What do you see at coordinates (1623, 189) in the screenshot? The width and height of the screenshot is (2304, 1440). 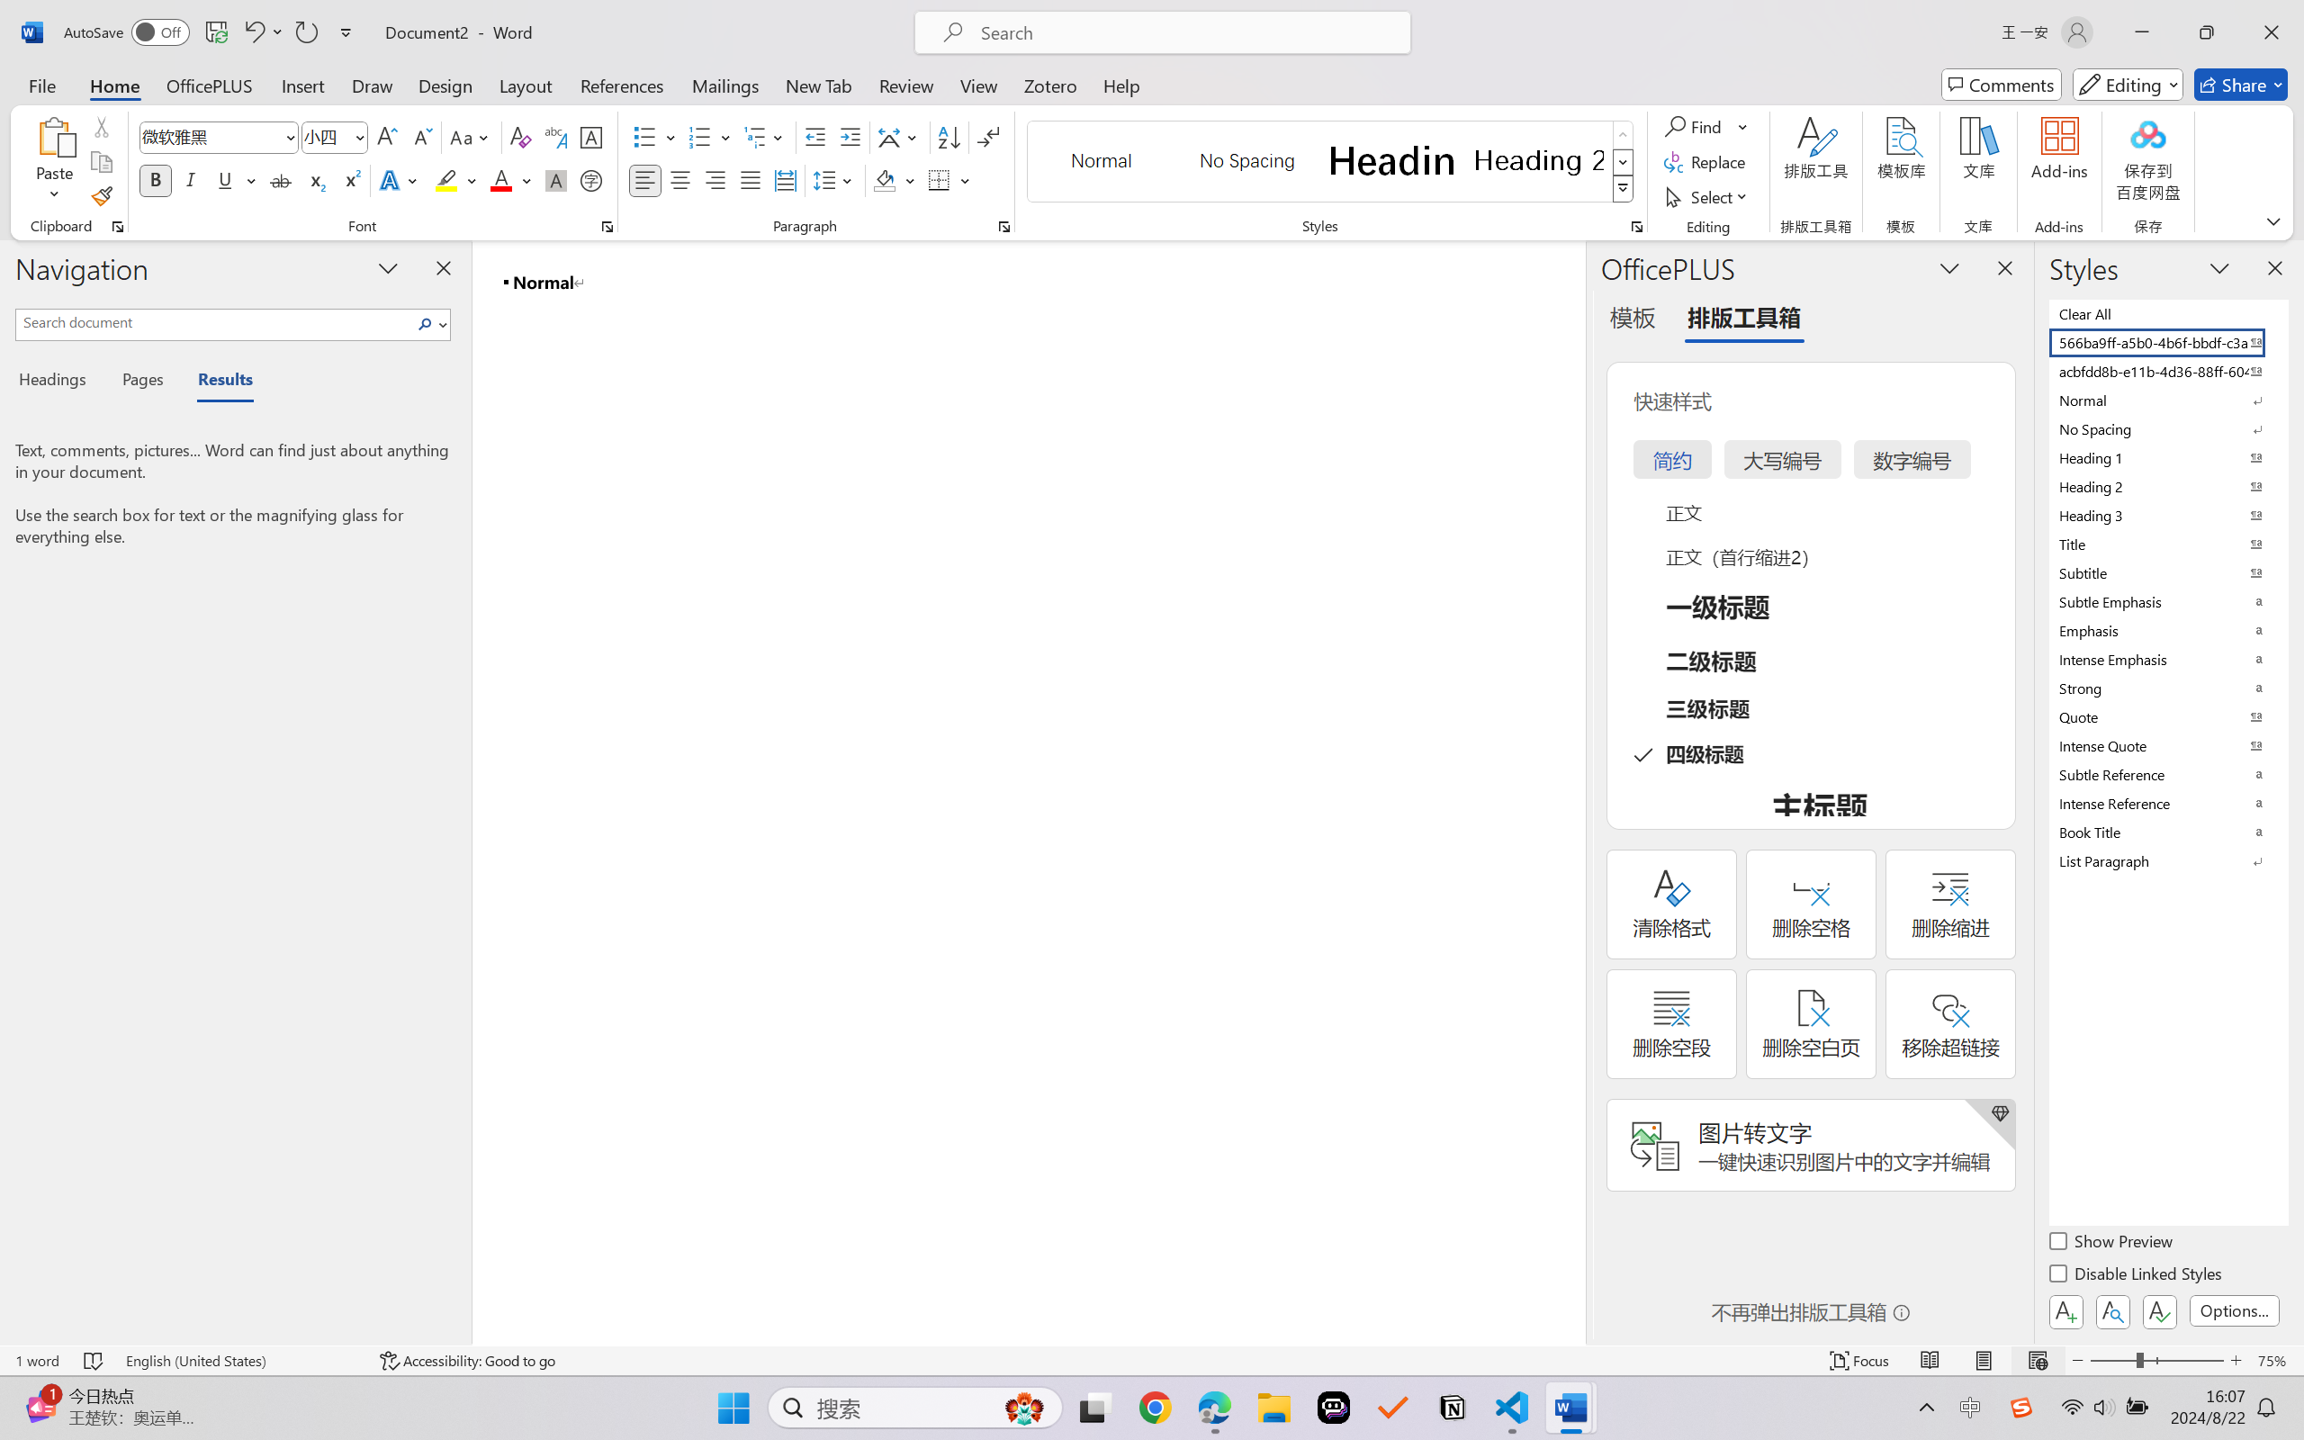 I see `Class: NetUIImage` at bounding box center [1623, 189].